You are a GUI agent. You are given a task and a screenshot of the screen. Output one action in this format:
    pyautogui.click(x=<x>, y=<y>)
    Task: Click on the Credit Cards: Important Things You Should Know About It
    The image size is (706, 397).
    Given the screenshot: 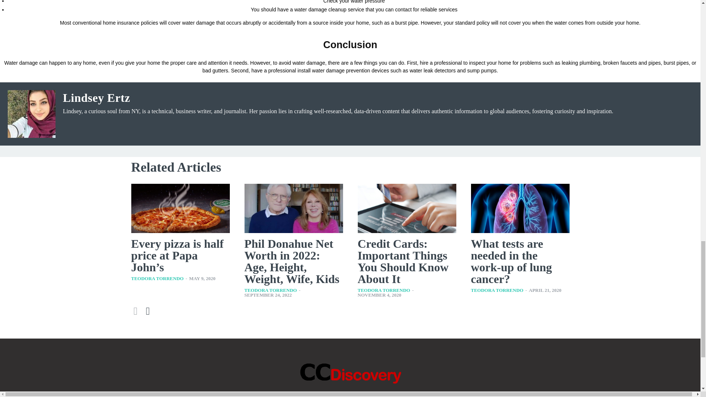 What is the action you would take?
    pyautogui.click(x=407, y=208)
    